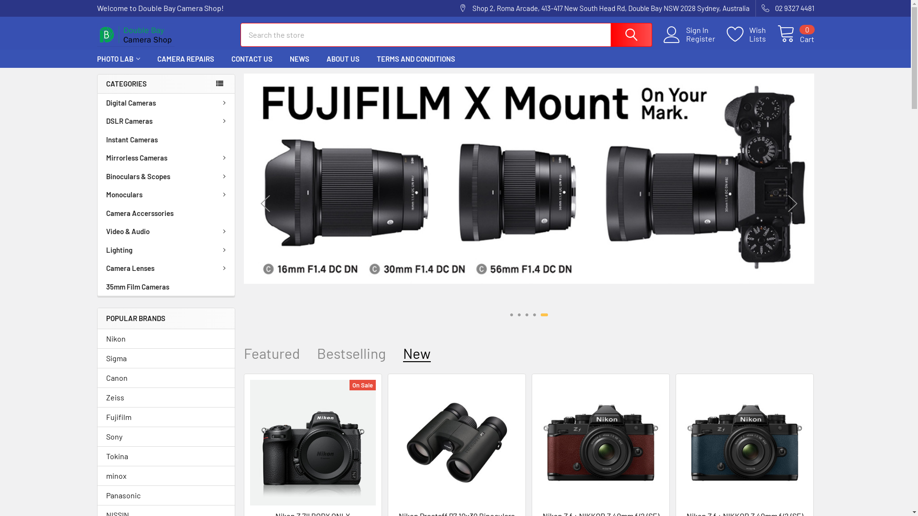 Image resolution: width=918 pixels, height=516 pixels. What do you see at coordinates (601, 442) in the screenshot?
I see `Nikon Z f + NIKKOR Z 40mm f/2 (SE) Kit (Bordeaux Red)` at bounding box center [601, 442].